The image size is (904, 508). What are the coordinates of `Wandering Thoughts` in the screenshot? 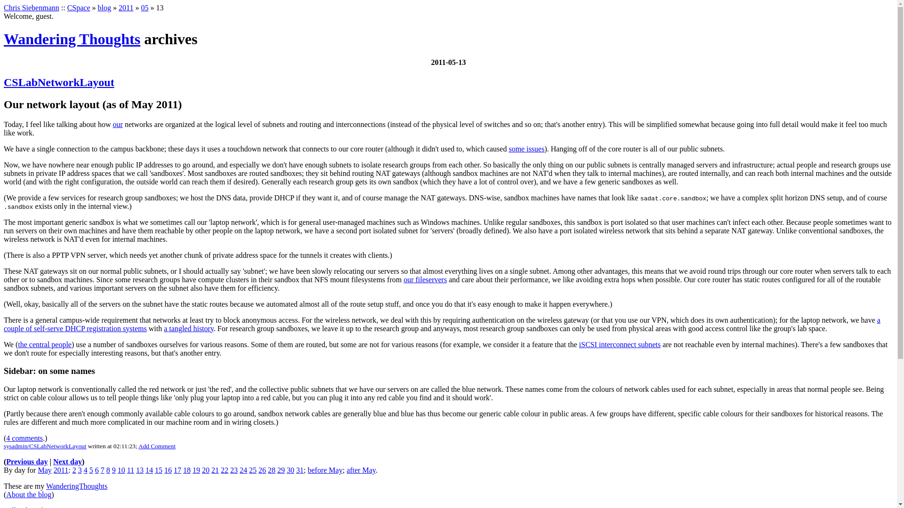 It's located at (72, 39).